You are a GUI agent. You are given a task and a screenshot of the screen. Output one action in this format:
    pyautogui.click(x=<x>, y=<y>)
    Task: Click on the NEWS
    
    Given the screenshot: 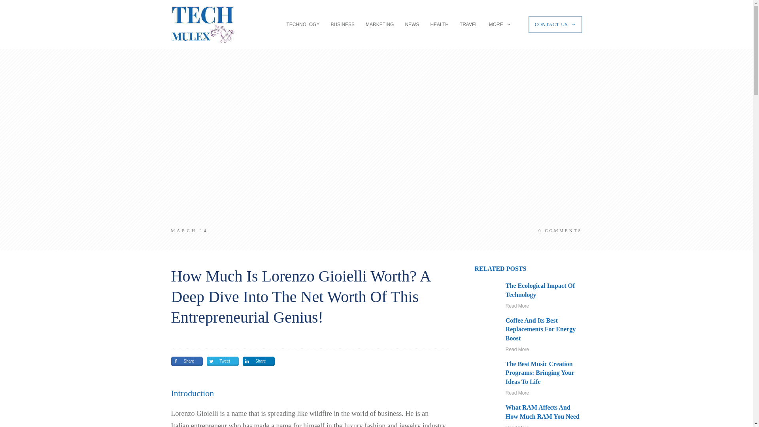 What is the action you would take?
    pyautogui.click(x=412, y=25)
    